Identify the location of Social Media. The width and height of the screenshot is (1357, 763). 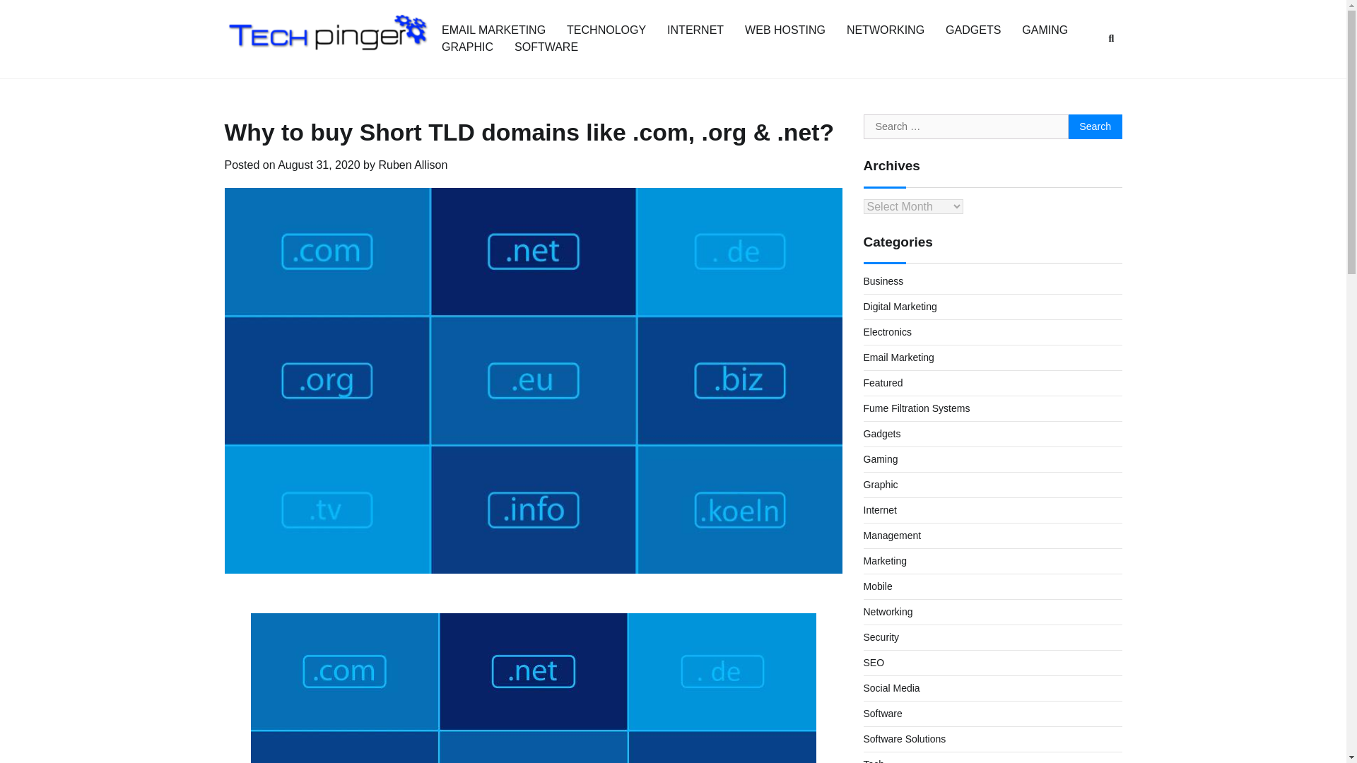
(891, 687).